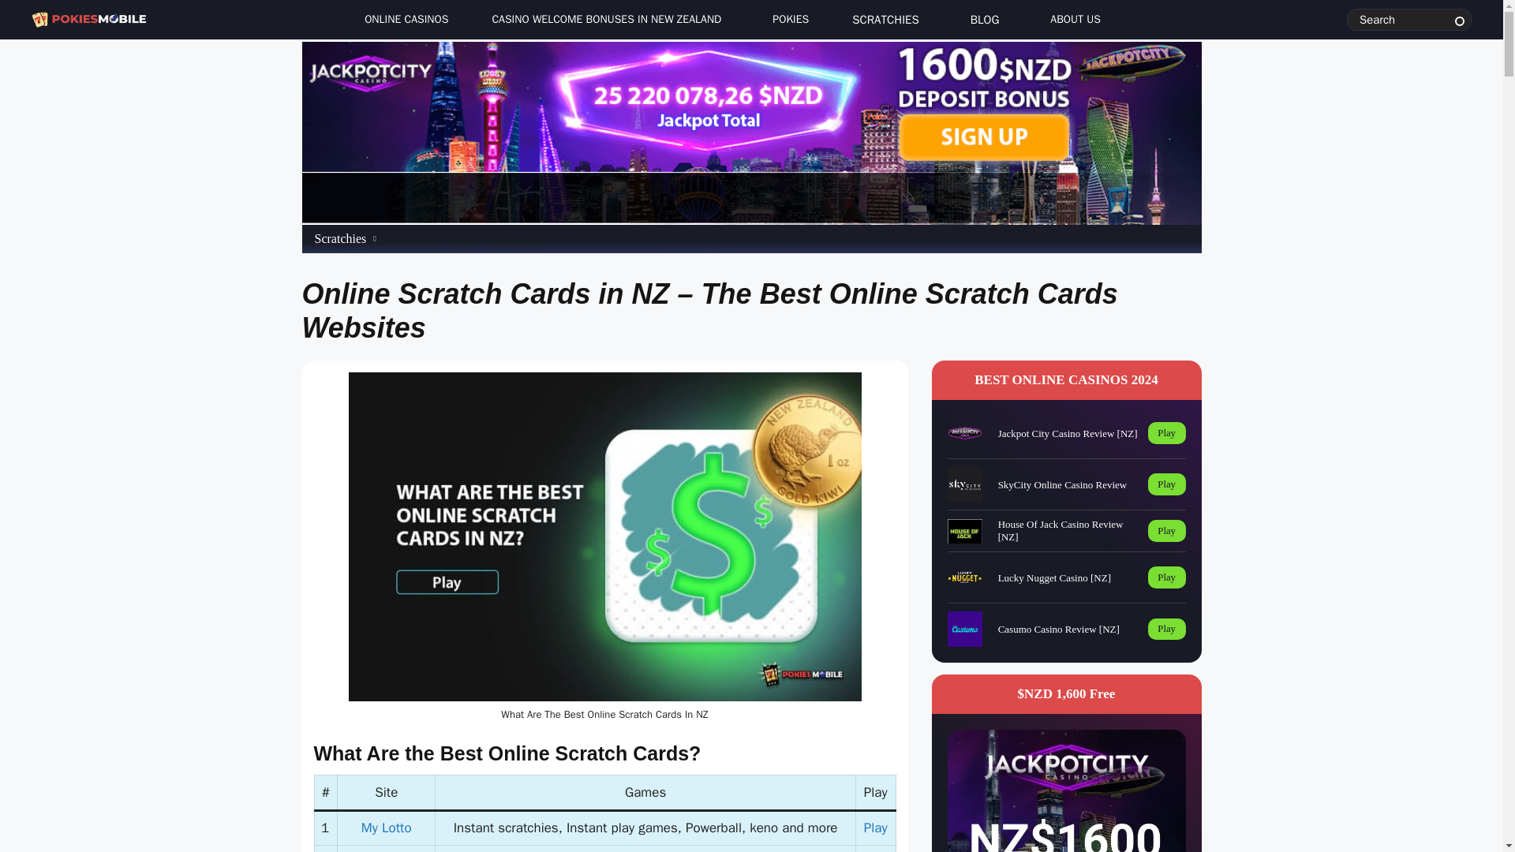 The width and height of the screenshot is (1515, 852). What do you see at coordinates (606, 22) in the screenshot?
I see `CASINO WELCOME BONUSES IN NEW ZEALAND` at bounding box center [606, 22].